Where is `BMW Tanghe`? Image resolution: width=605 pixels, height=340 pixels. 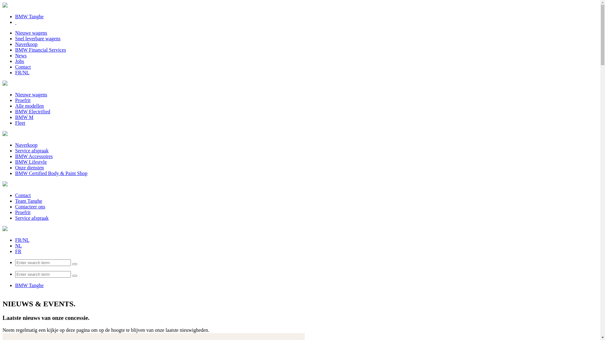 BMW Tanghe is located at coordinates (29, 16).